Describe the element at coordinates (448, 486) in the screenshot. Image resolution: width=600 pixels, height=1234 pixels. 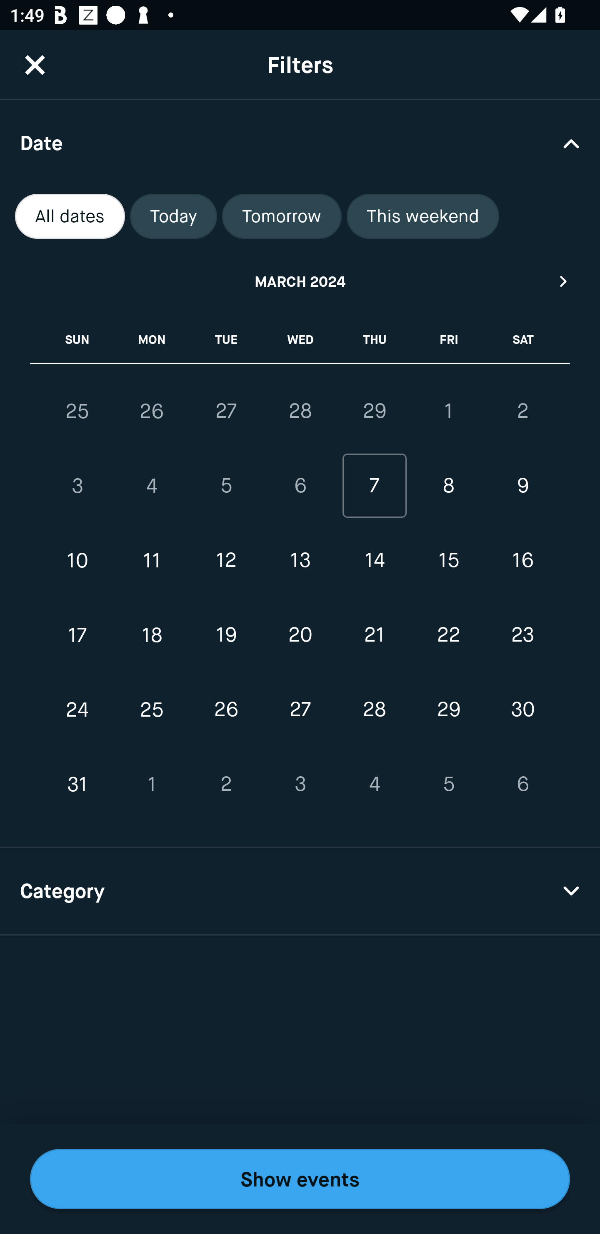
I see `8` at that location.